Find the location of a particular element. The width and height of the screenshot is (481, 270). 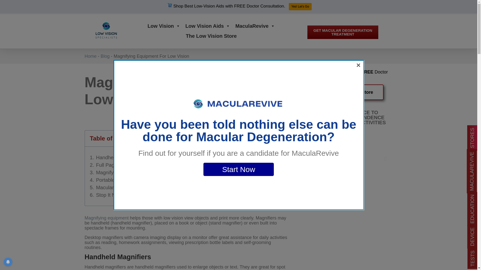

The Low Vision Store is located at coordinates (211, 36).